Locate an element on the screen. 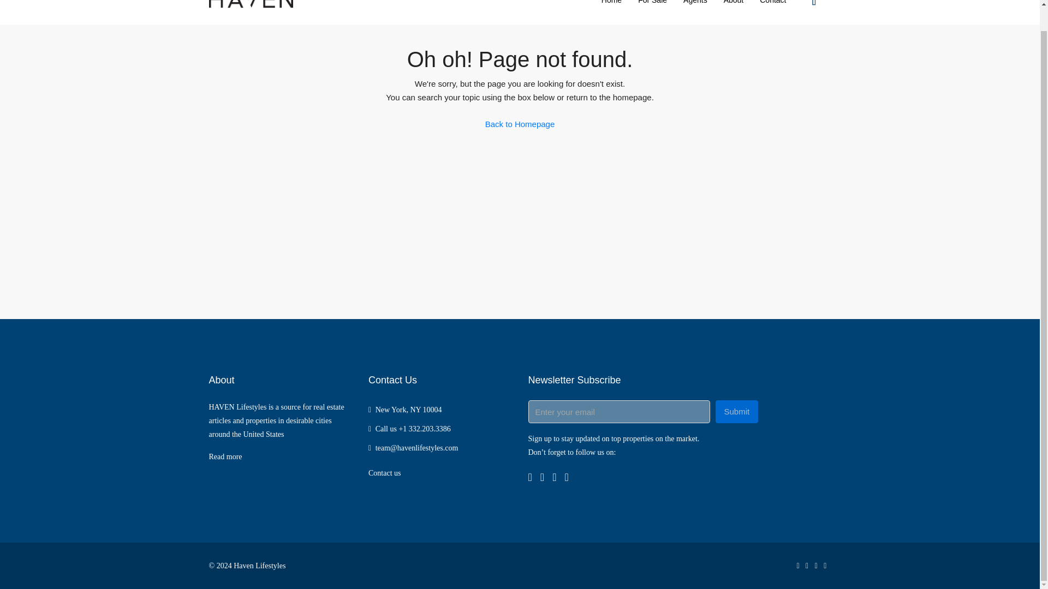 The width and height of the screenshot is (1048, 589). Agents is located at coordinates (695, 12).